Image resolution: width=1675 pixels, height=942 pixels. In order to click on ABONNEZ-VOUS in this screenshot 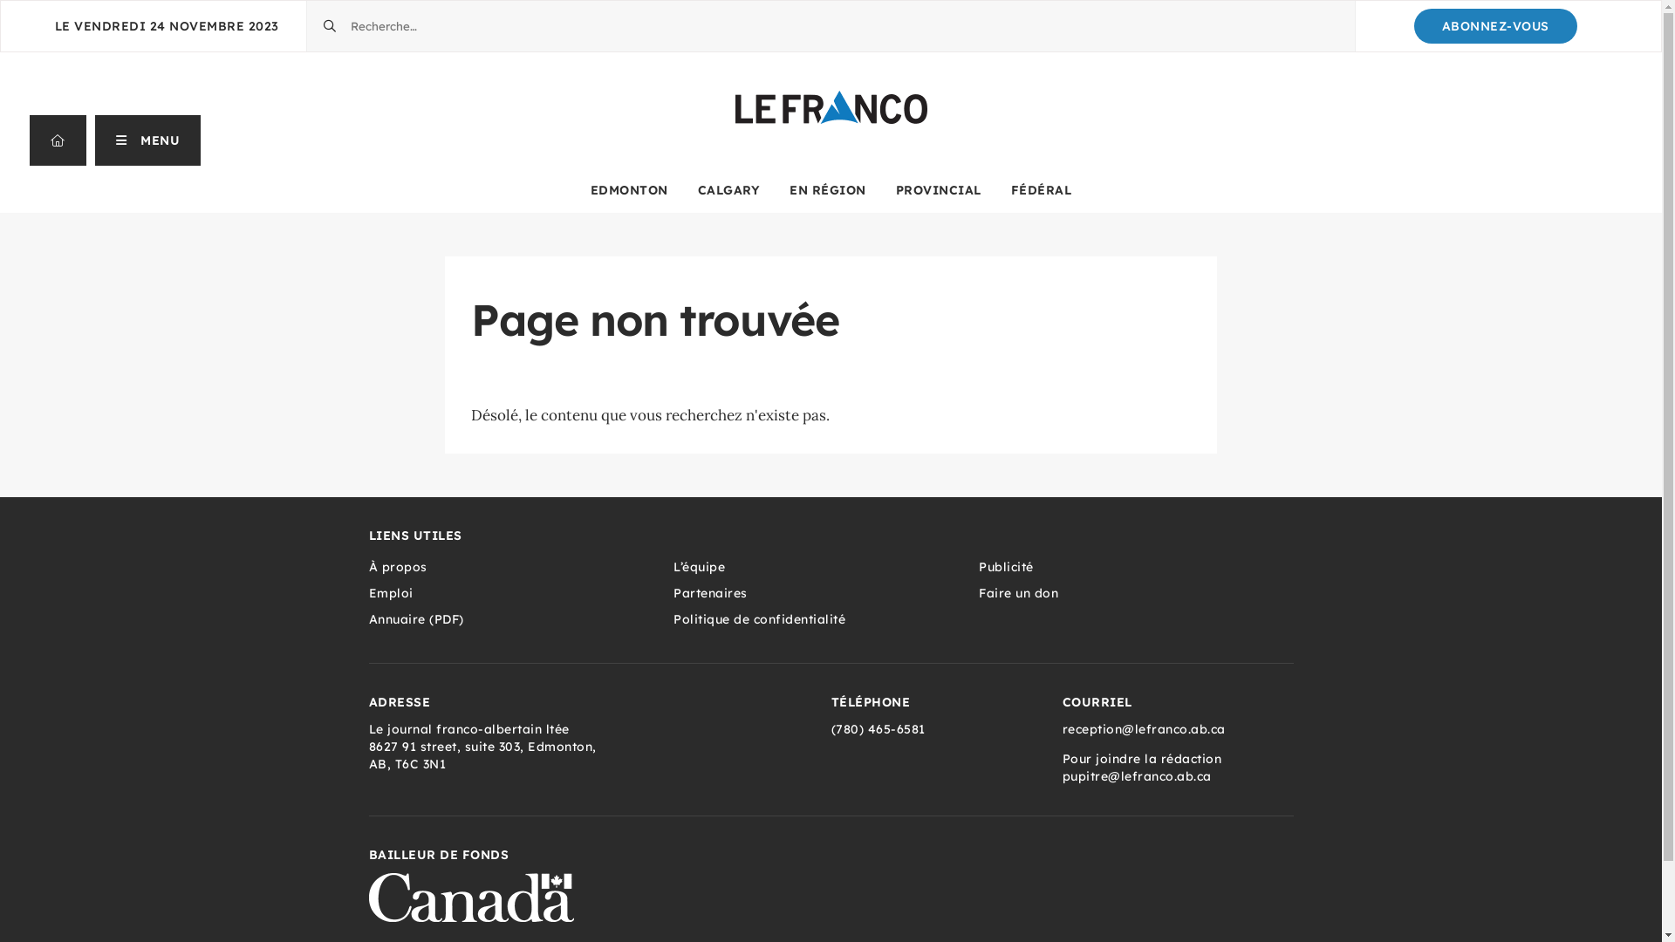, I will do `click(1495, 26)`.